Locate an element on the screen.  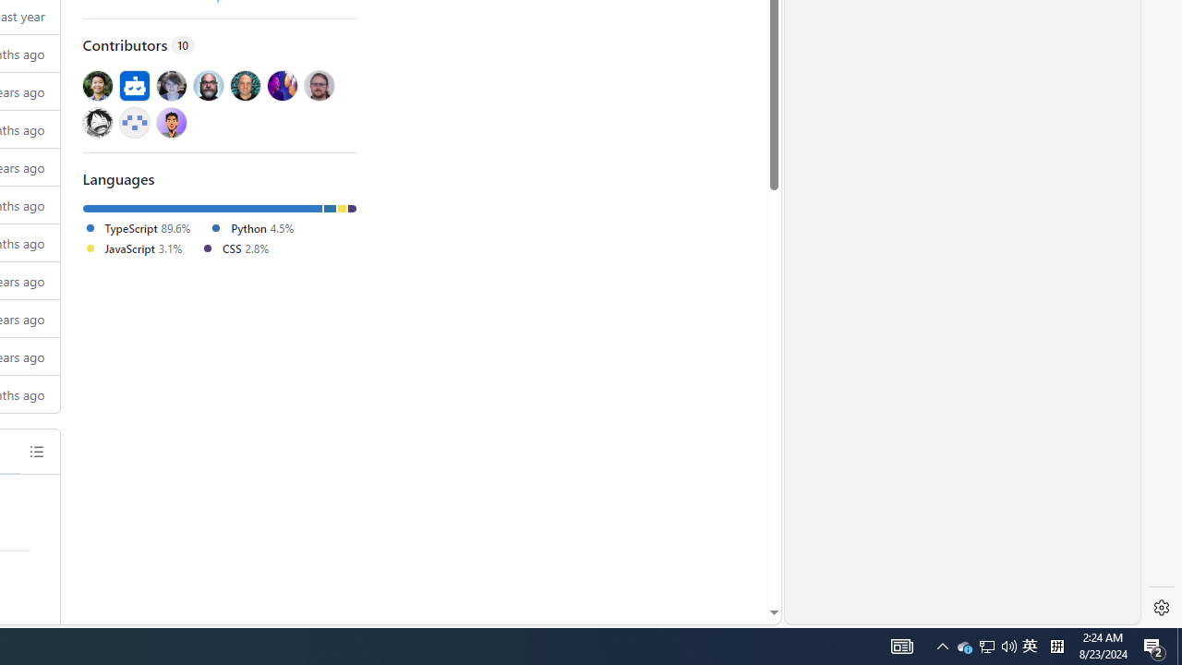
@coderberry is located at coordinates (207, 85).